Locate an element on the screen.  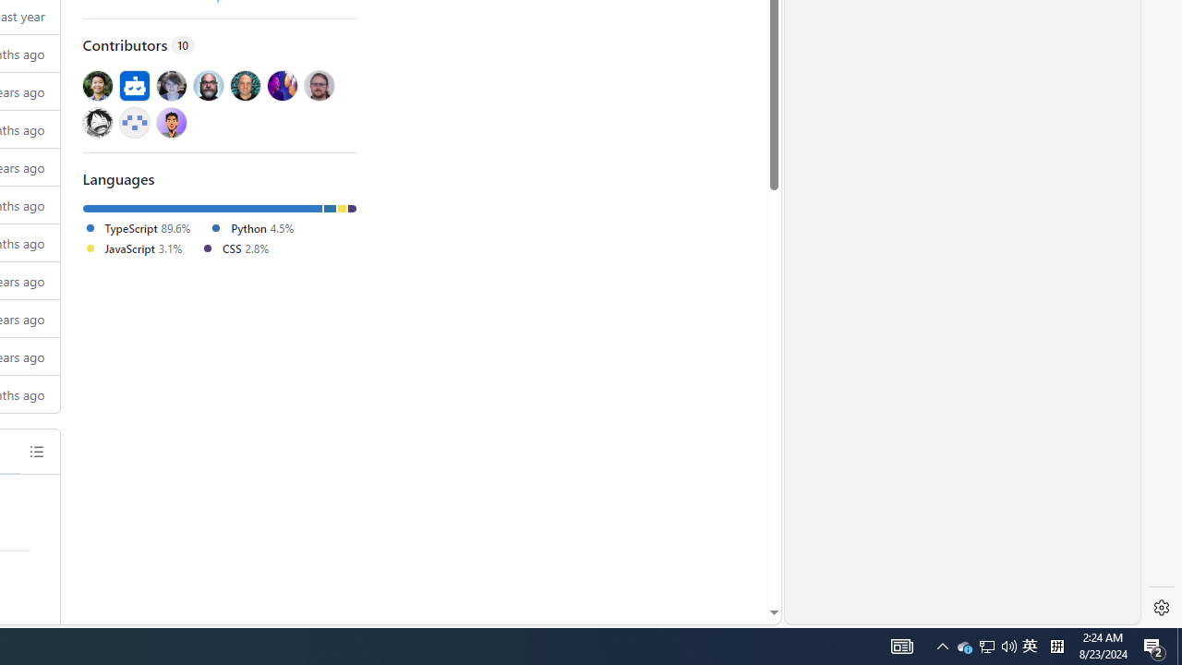
@coderberry is located at coordinates (207, 85).